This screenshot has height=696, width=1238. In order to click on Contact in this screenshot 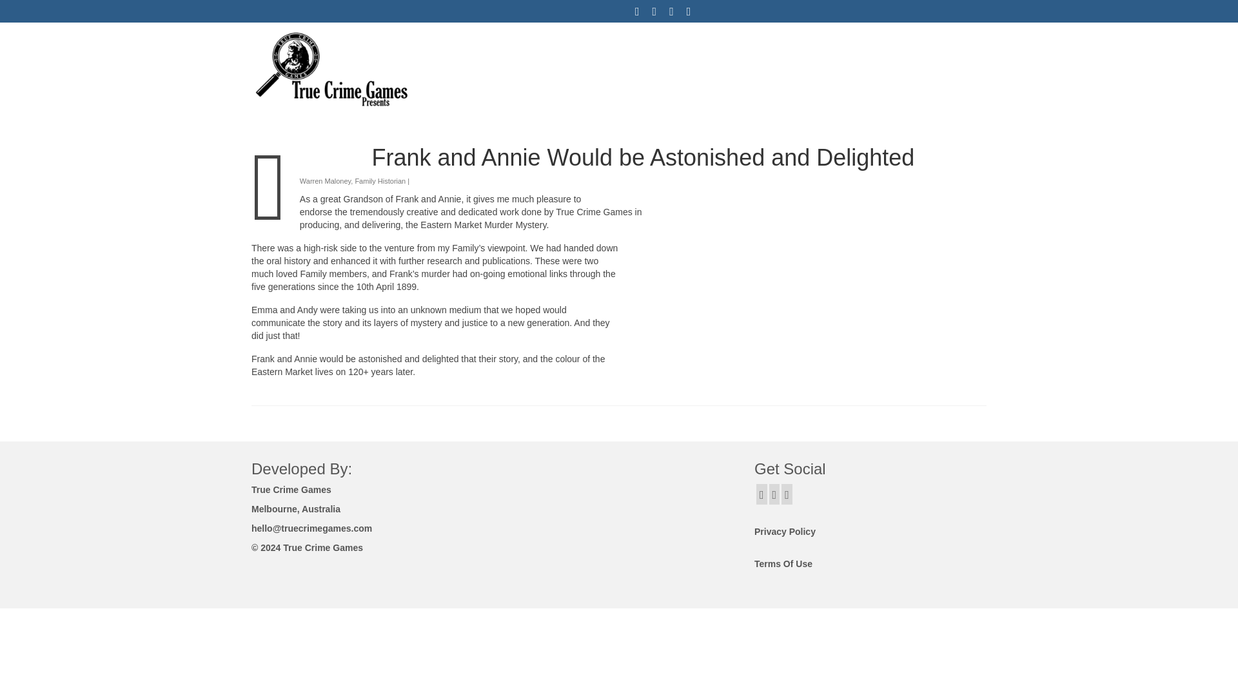, I will do `click(900, 42)`.